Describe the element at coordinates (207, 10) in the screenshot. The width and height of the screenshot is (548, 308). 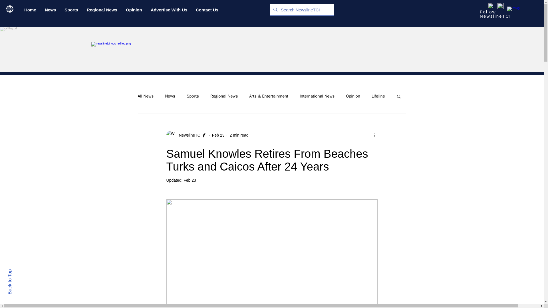
I see `Contact Us` at that location.